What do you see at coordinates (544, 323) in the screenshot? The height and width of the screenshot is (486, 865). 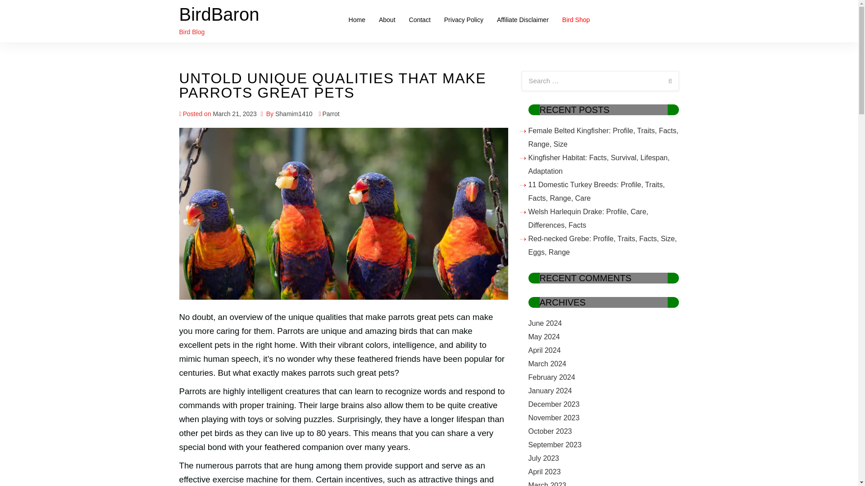 I see `June 2024` at bounding box center [544, 323].